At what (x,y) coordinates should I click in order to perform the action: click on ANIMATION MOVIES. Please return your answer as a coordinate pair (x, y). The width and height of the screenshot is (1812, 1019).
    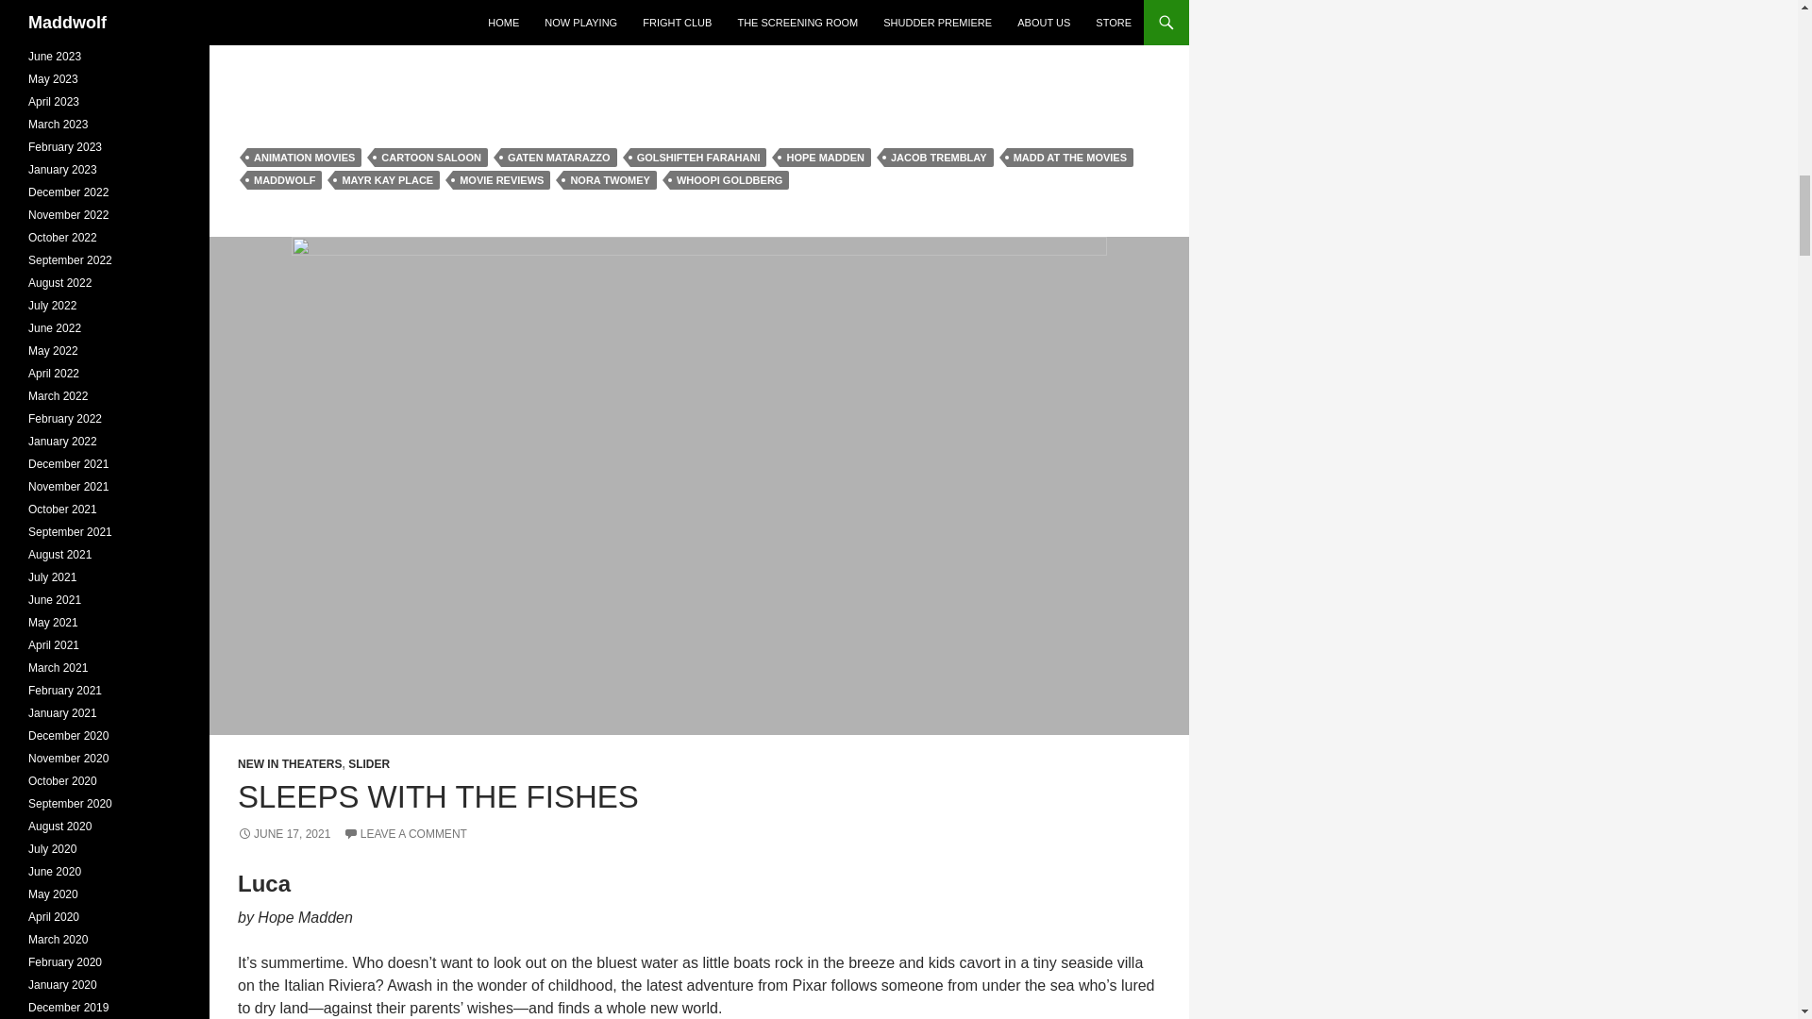
    Looking at the image, I should click on (304, 157).